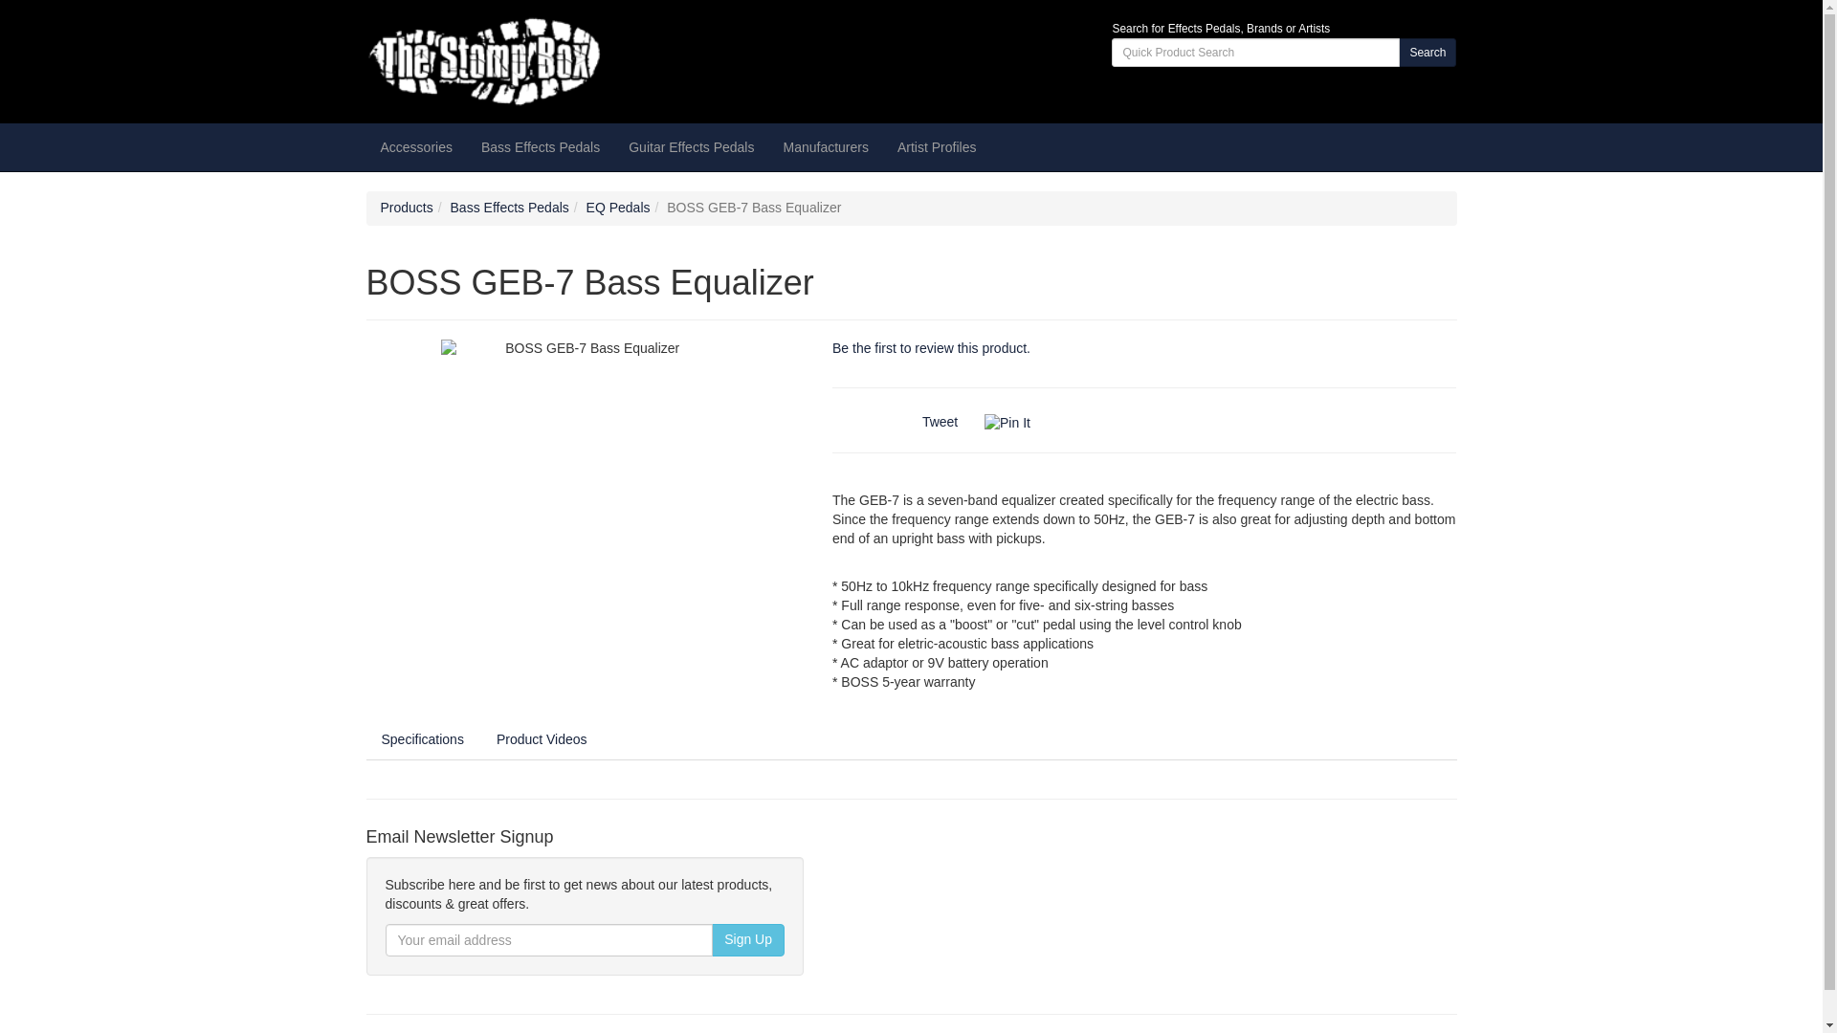  I want to click on Sign Up, so click(748, 939).